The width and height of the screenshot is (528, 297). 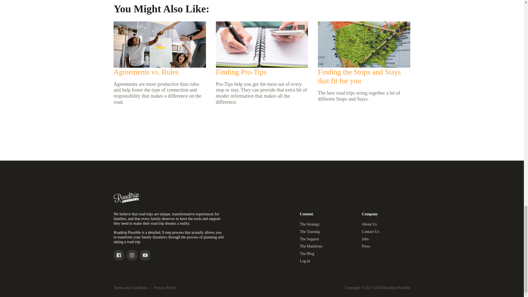 I want to click on Agreements vs. Rules, so click(x=146, y=72).